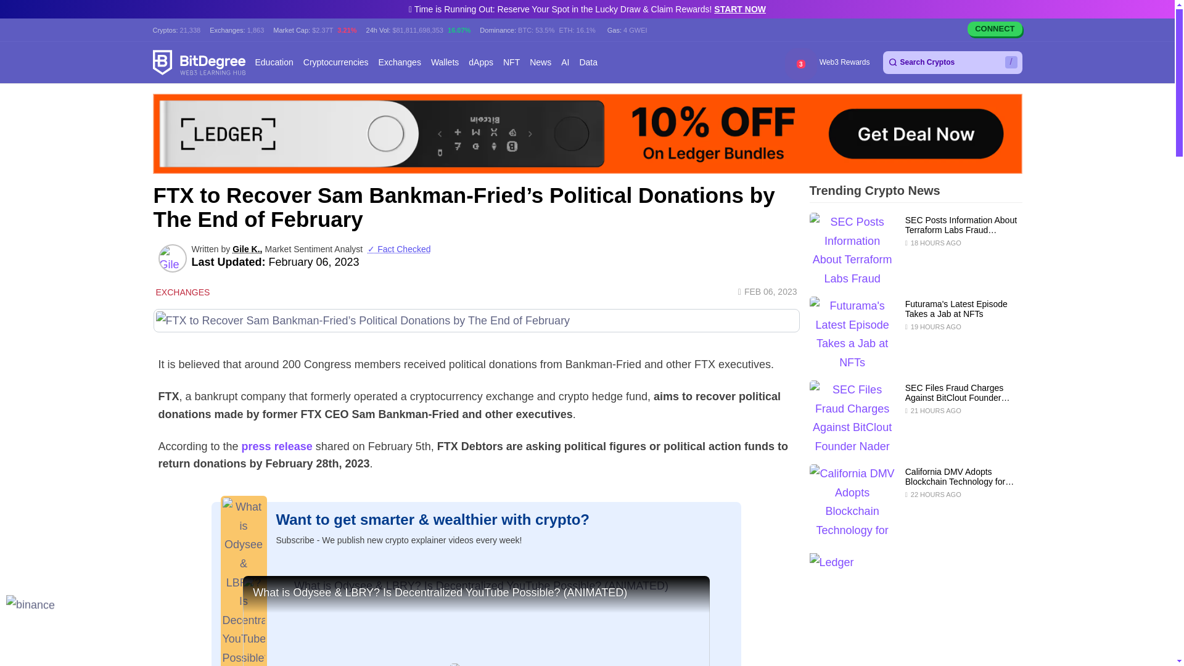 The width and height of the screenshot is (1184, 666). I want to click on dApps, so click(481, 63).